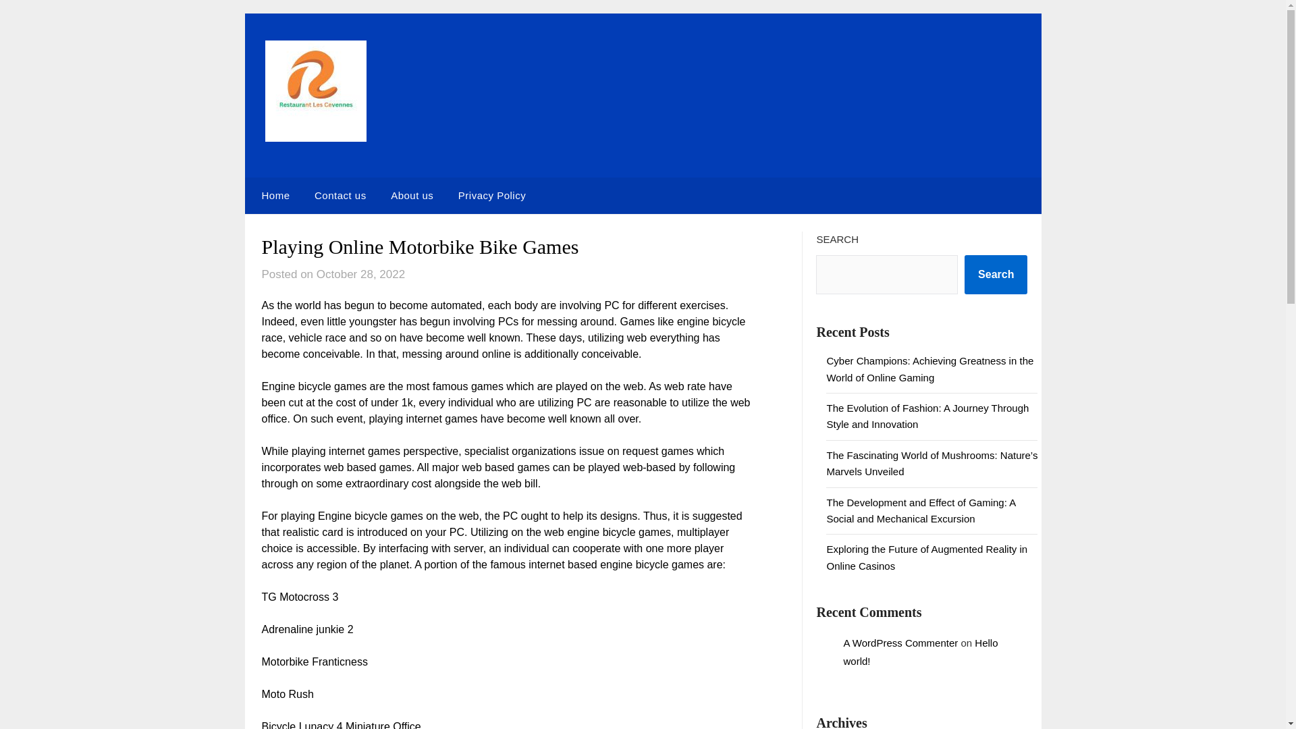 The height and width of the screenshot is (729, 1296). What do you see at coordinates (491, 196) in the screenshot?
I see `Privacy Policy` at bounding box center [491, 196].